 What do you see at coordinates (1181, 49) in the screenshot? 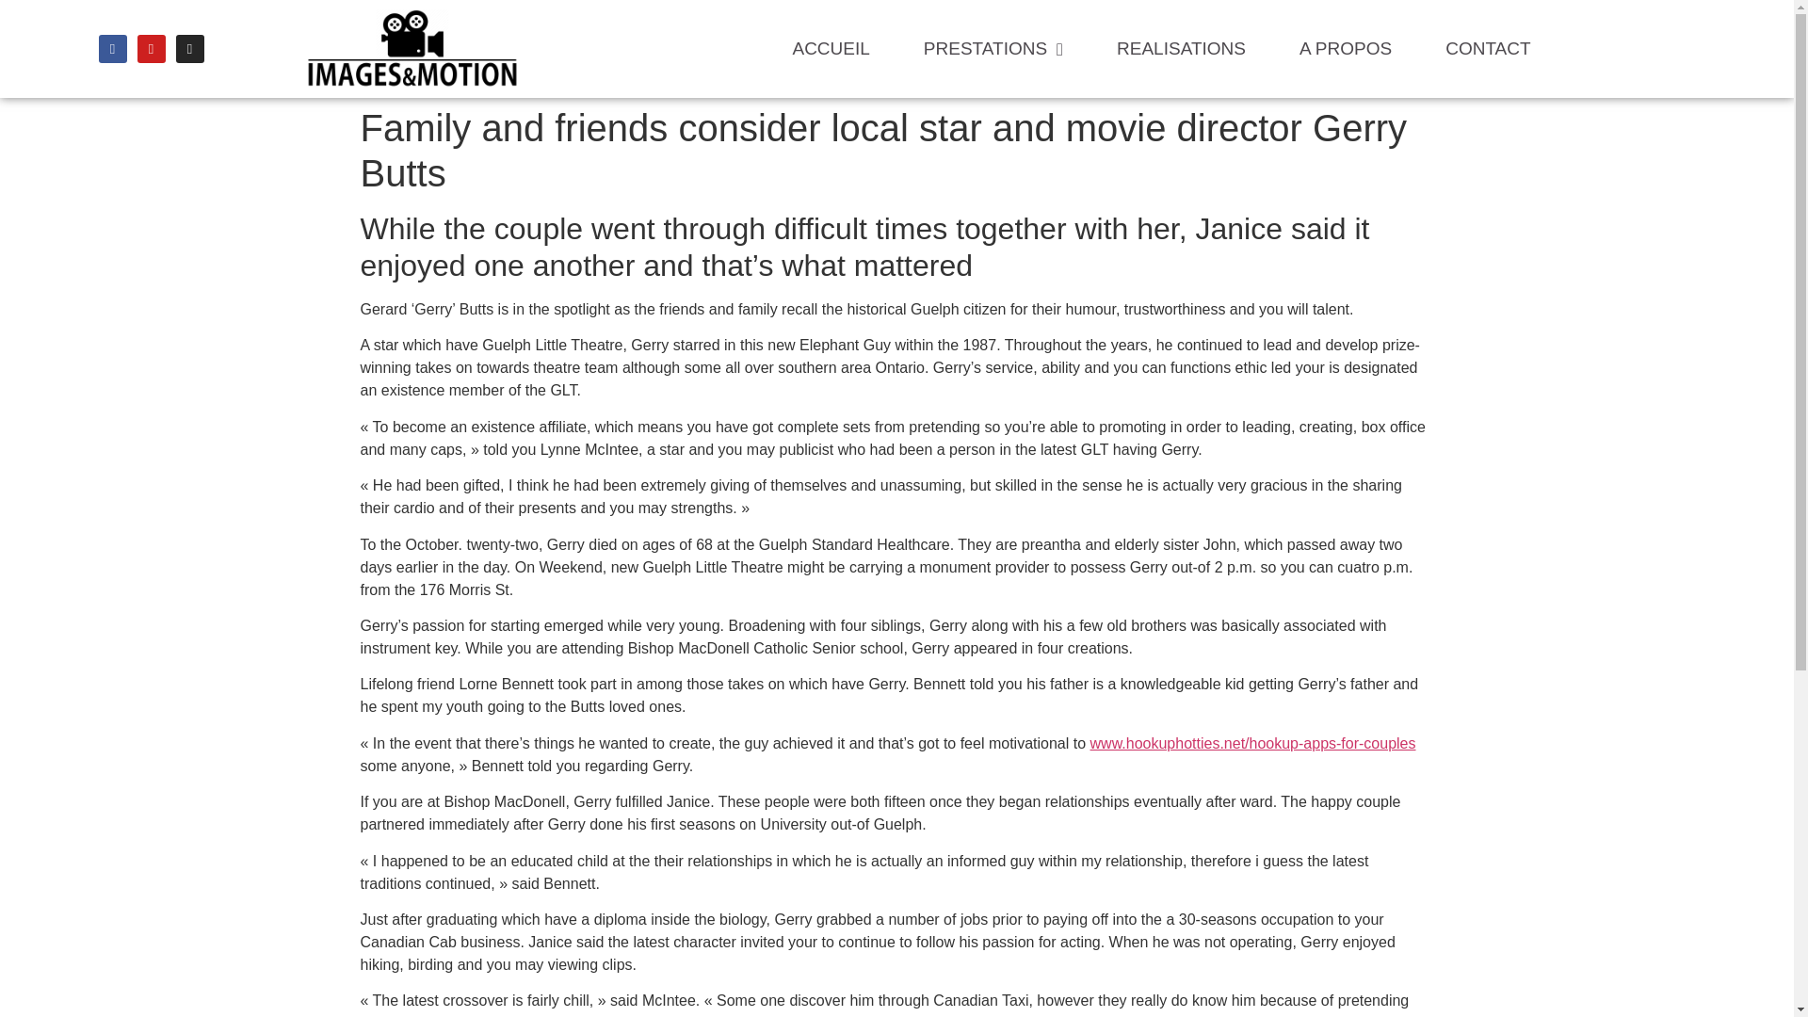
I see `REALISATIONS` at bounding box center [1181, 49].